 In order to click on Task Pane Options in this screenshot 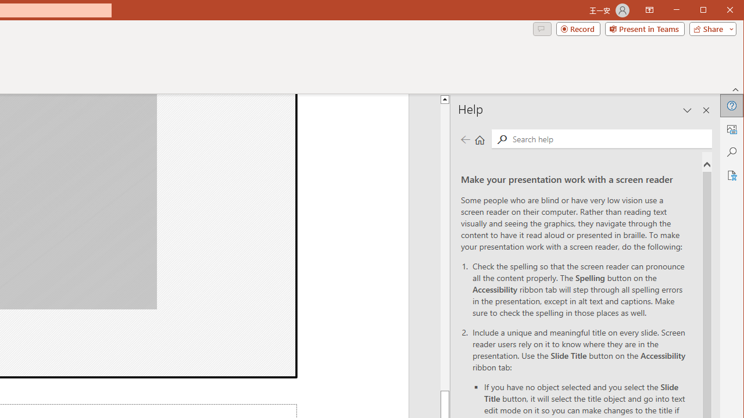, I will do `click(688, 110)`.